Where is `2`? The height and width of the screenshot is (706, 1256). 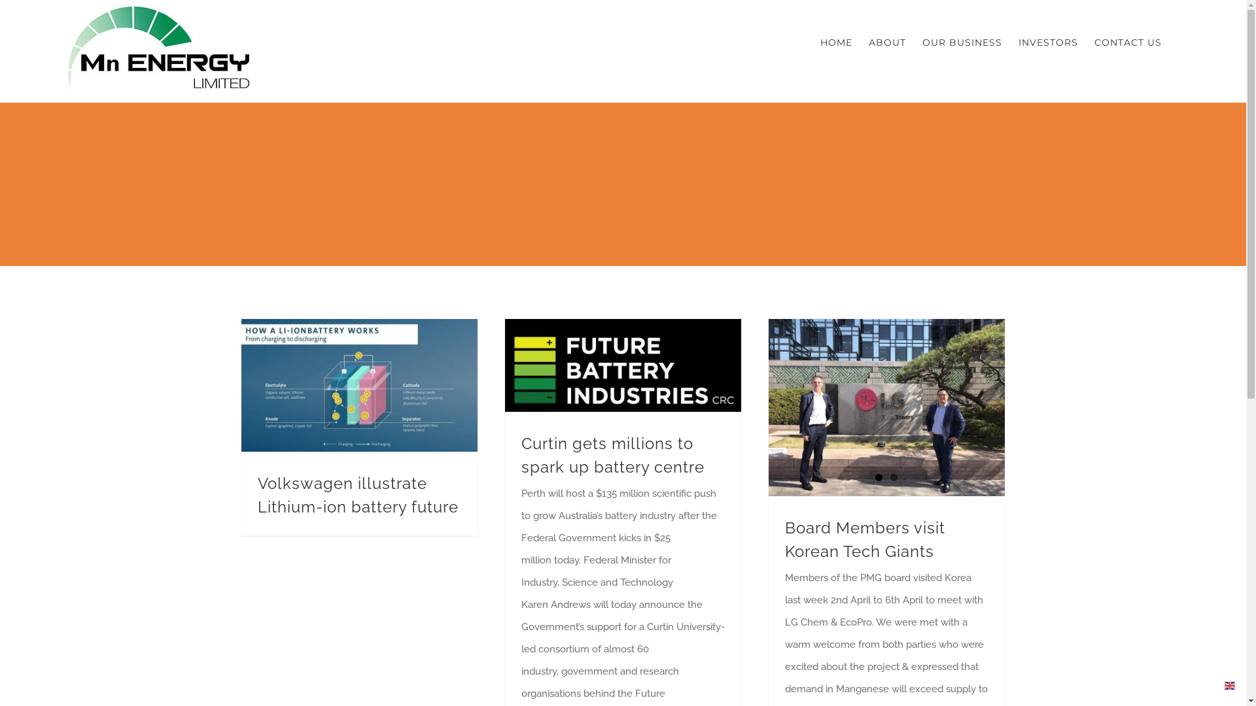
2 is located at coordinates (894, 477).